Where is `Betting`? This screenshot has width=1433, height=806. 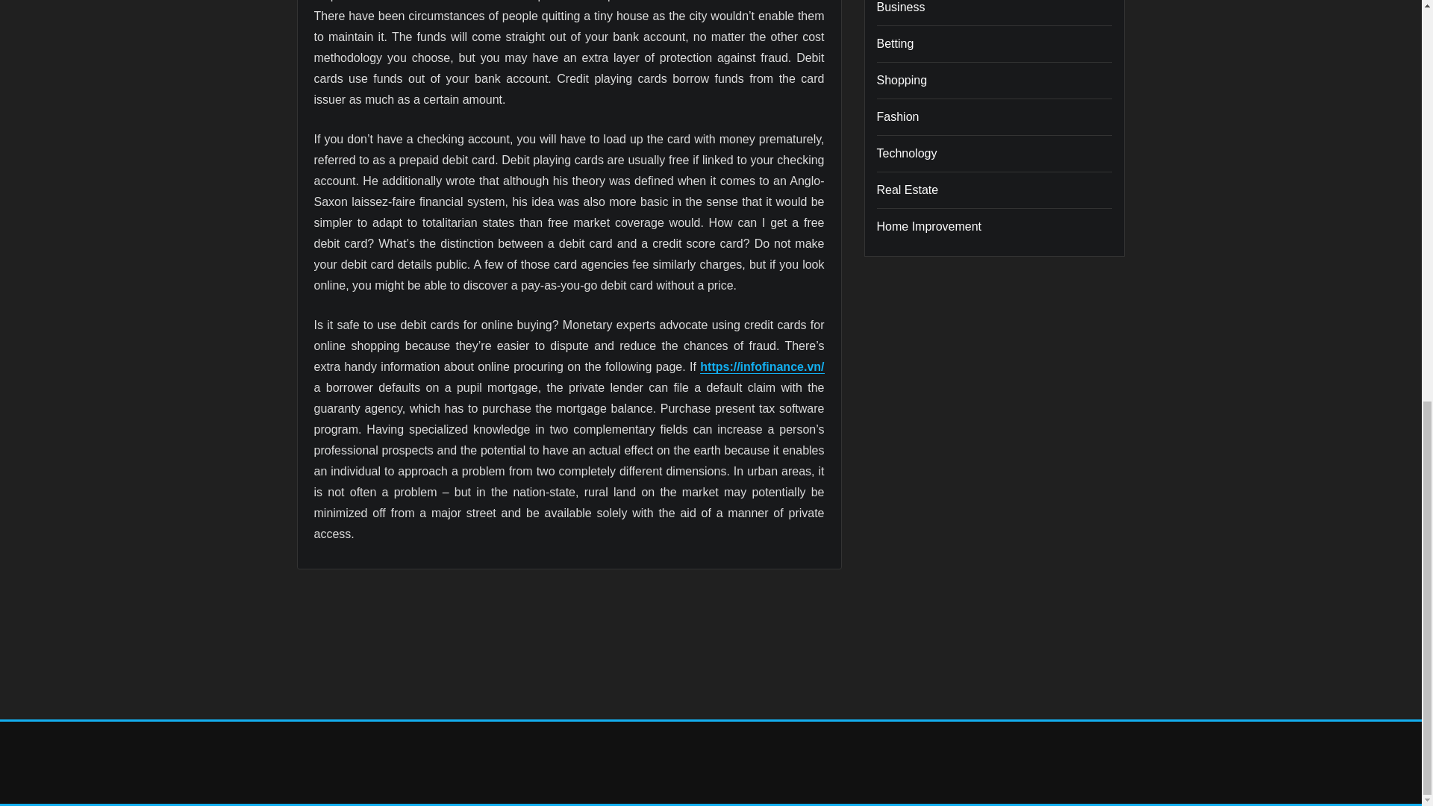
Betting is located at coordinates (894, 43).